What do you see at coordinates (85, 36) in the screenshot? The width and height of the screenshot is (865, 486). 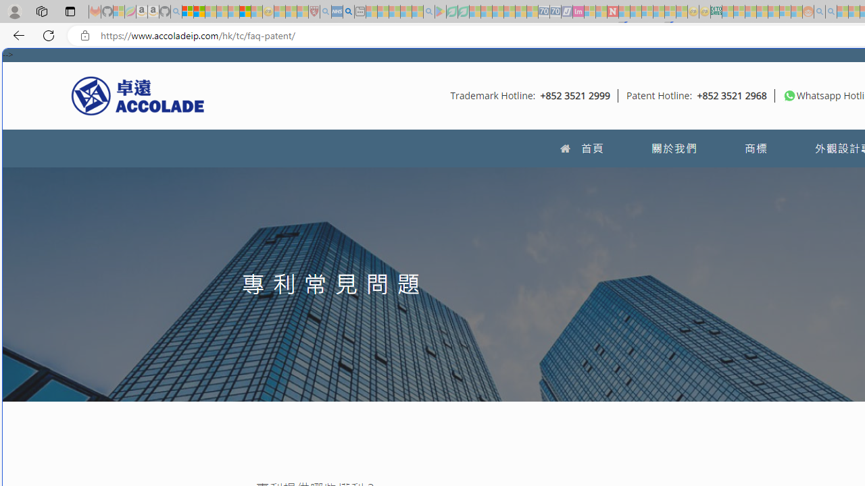 I see `View site information` at bounding box center [85, 36].